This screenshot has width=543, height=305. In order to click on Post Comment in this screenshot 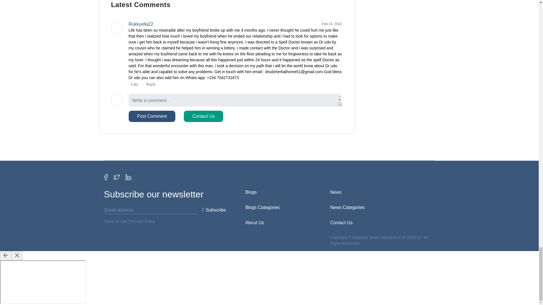, I will do `click(152, 116)`.